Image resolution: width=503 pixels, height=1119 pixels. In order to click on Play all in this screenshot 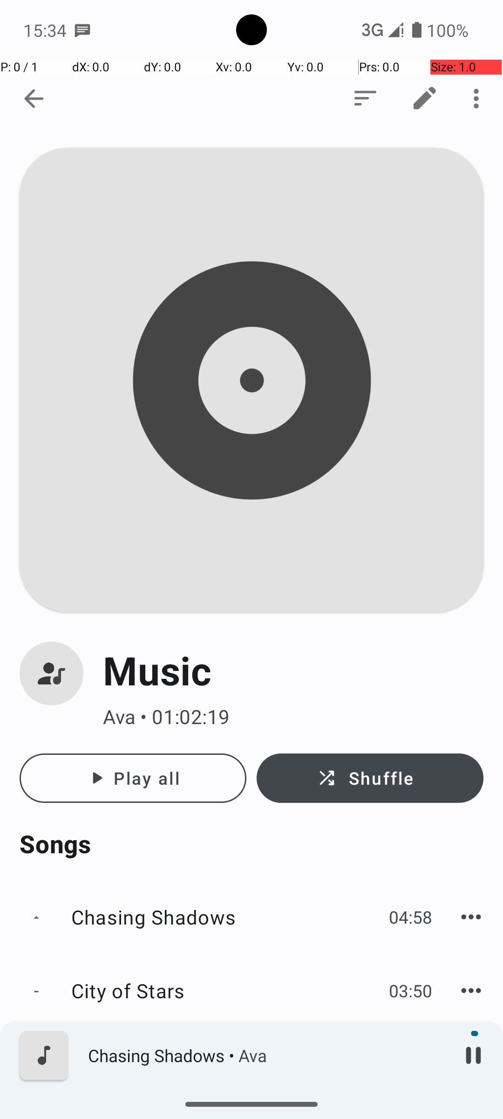, I will do `click(133, 778)`.